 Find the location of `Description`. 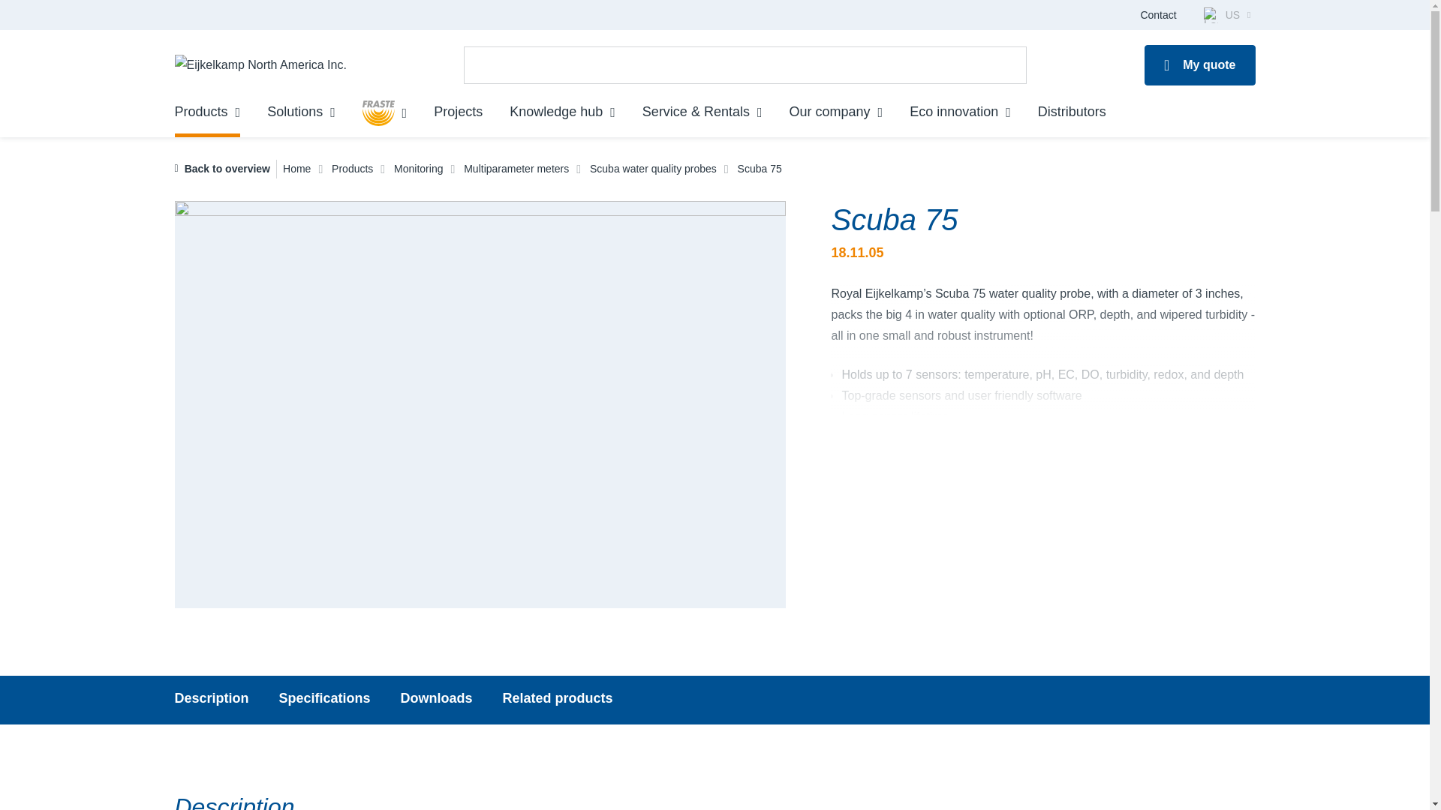

Description is located at coordinates (324, 700).